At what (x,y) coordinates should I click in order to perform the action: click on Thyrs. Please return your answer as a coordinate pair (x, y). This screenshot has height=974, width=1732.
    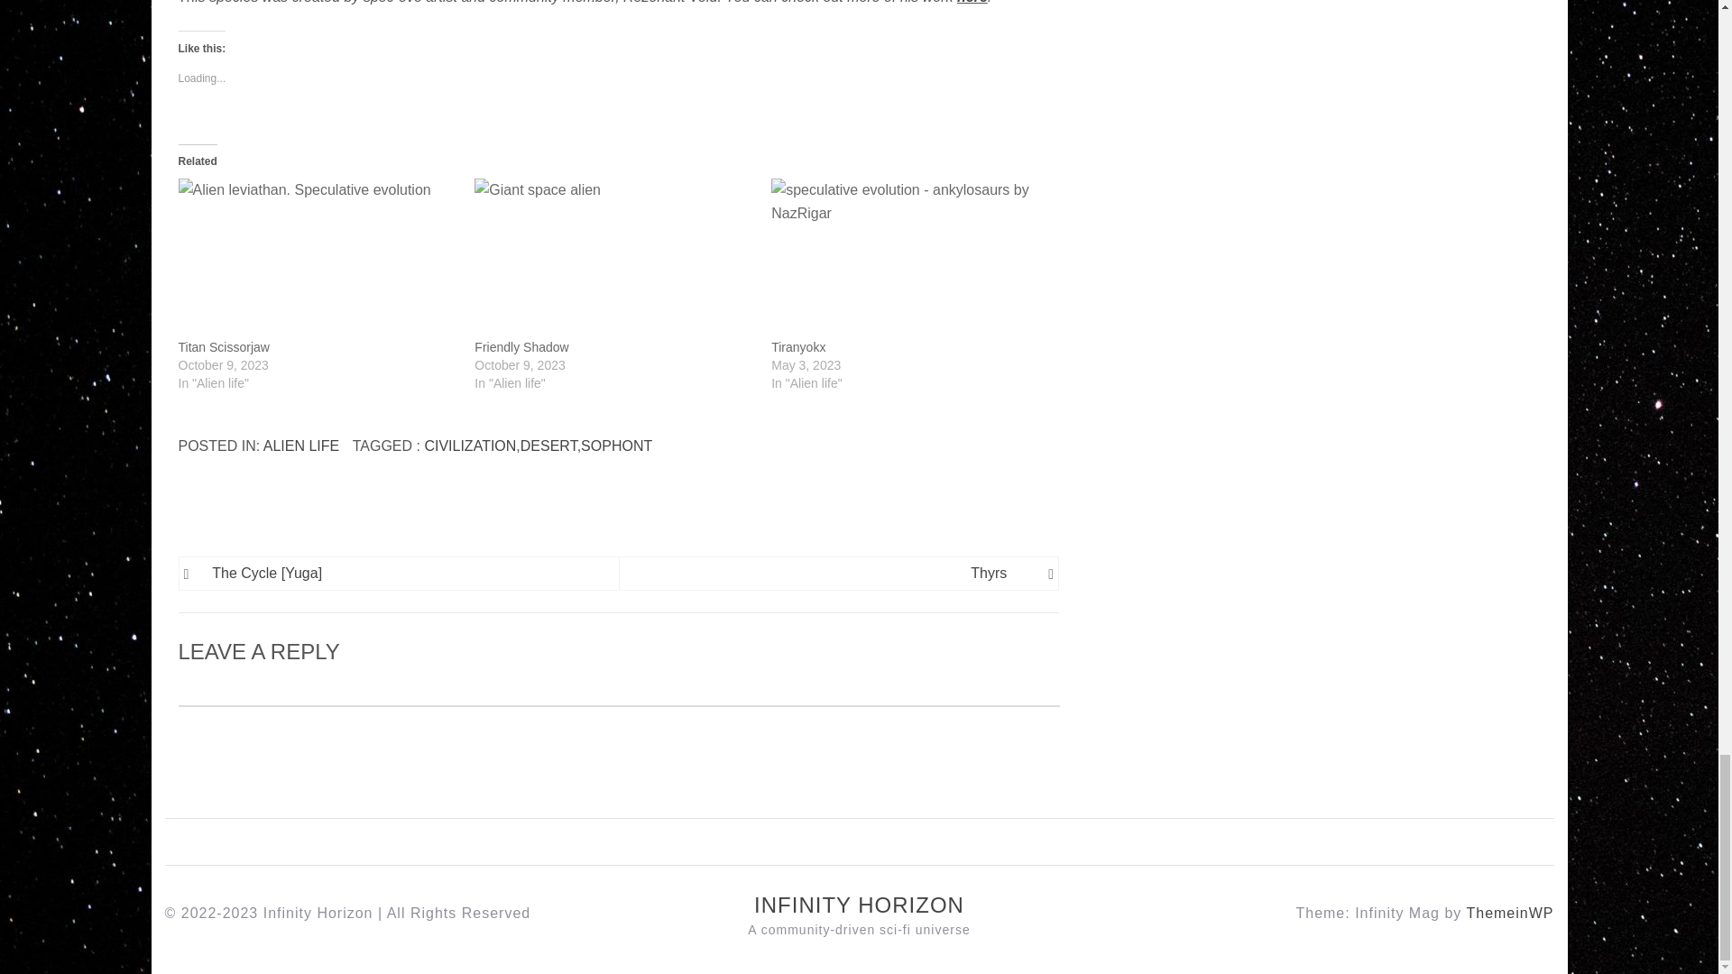
    Looking at the image, I should click on (823, 574).